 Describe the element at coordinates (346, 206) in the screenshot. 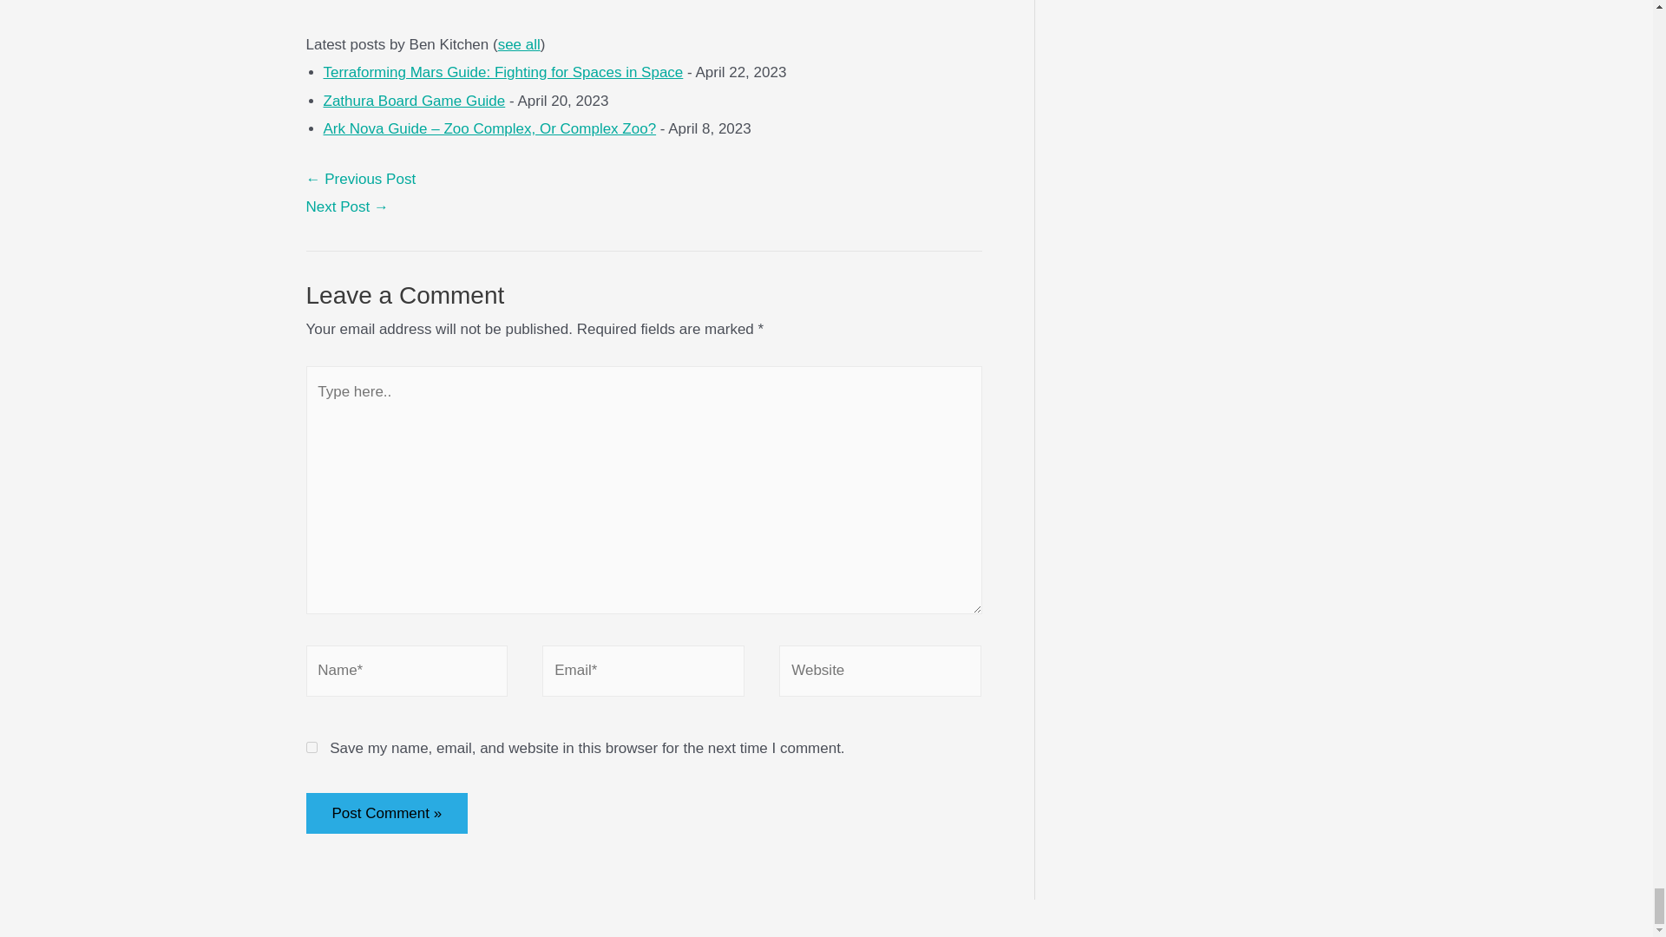

I see `Best Deck Building Games` at that location.